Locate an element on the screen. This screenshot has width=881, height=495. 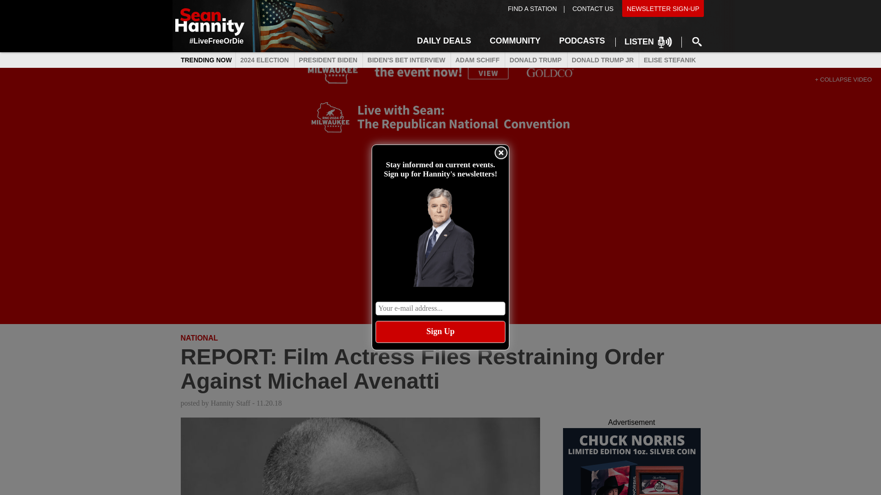
PRESIDENT BIDEN is located at coordinates (328, 60).